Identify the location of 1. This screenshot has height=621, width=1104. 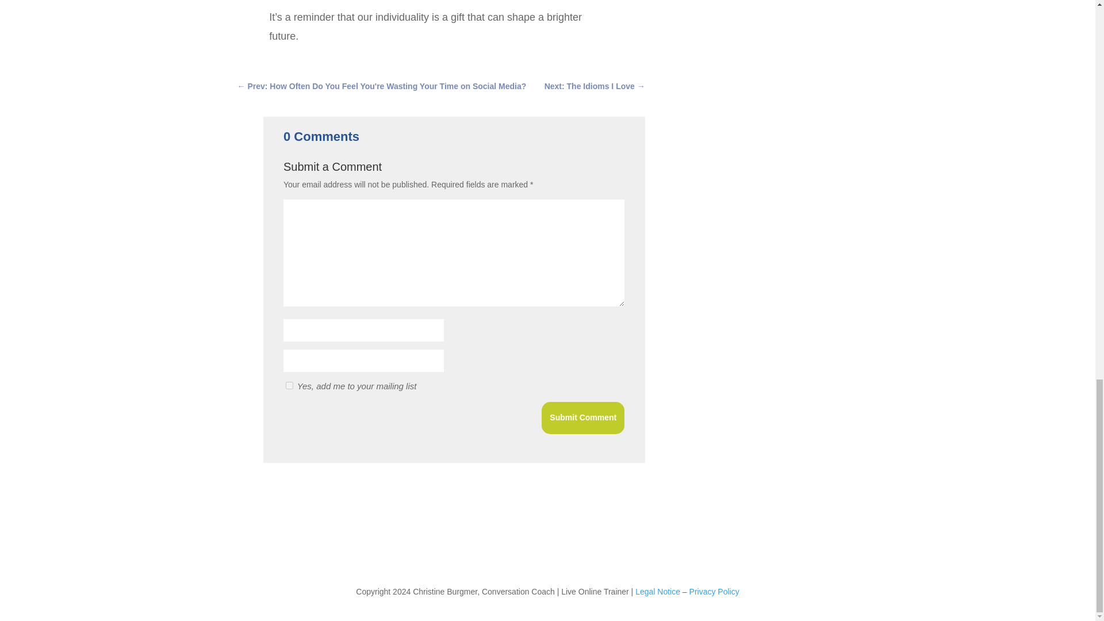
(290, 385).